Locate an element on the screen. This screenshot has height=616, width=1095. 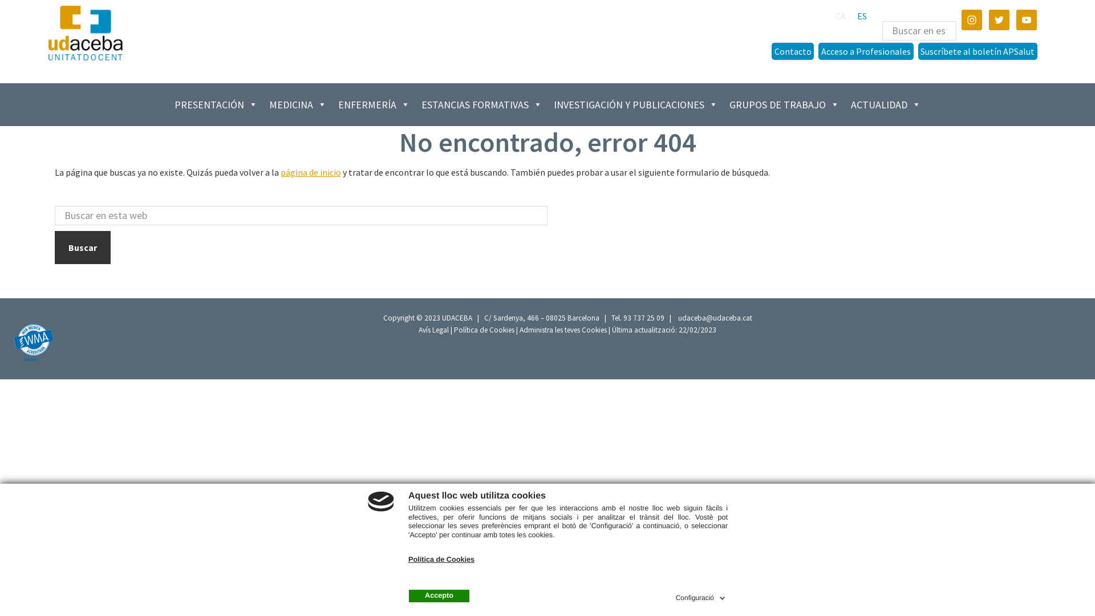
ES is located at coordinates (862, 16).